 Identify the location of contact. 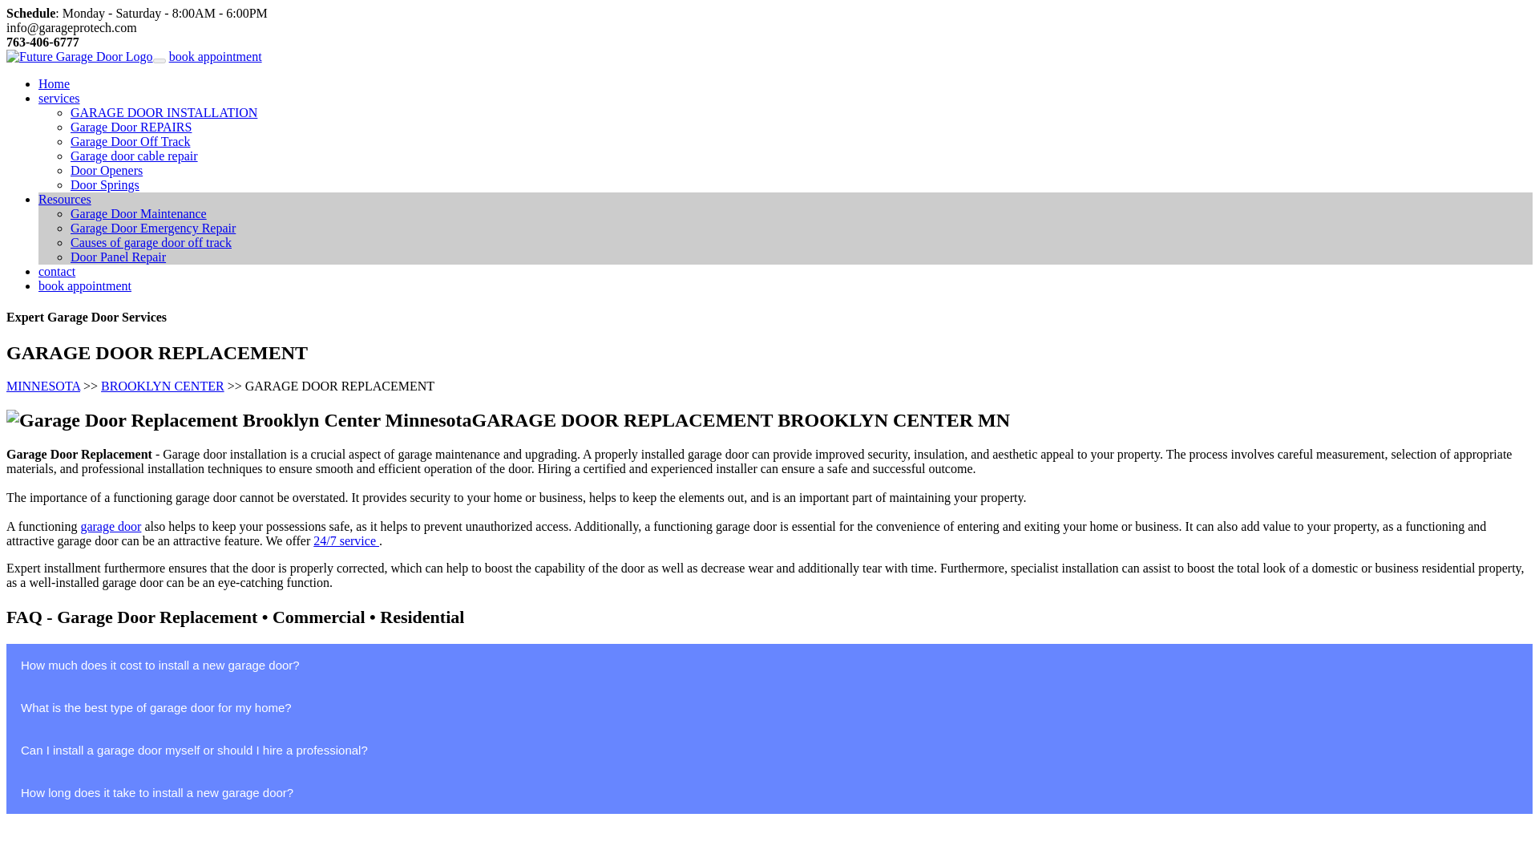
(57, 271).